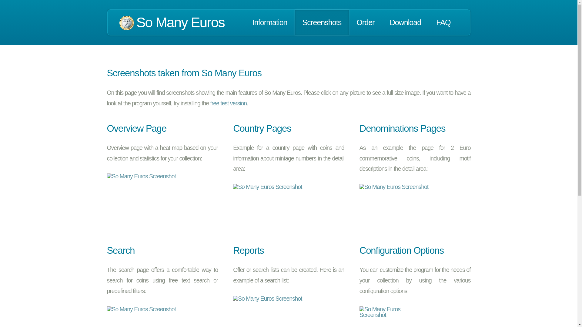  What do you see at coordinates (443, 22) in the screenshot?
I see `Most frequently asked questions` at bounding box center [443, 22].